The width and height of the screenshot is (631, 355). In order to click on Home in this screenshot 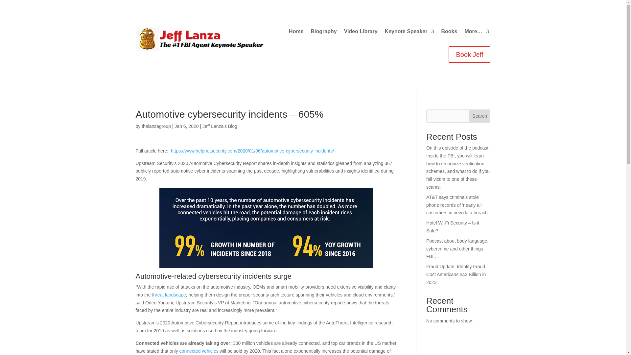, I will do `click(296, 33)`.